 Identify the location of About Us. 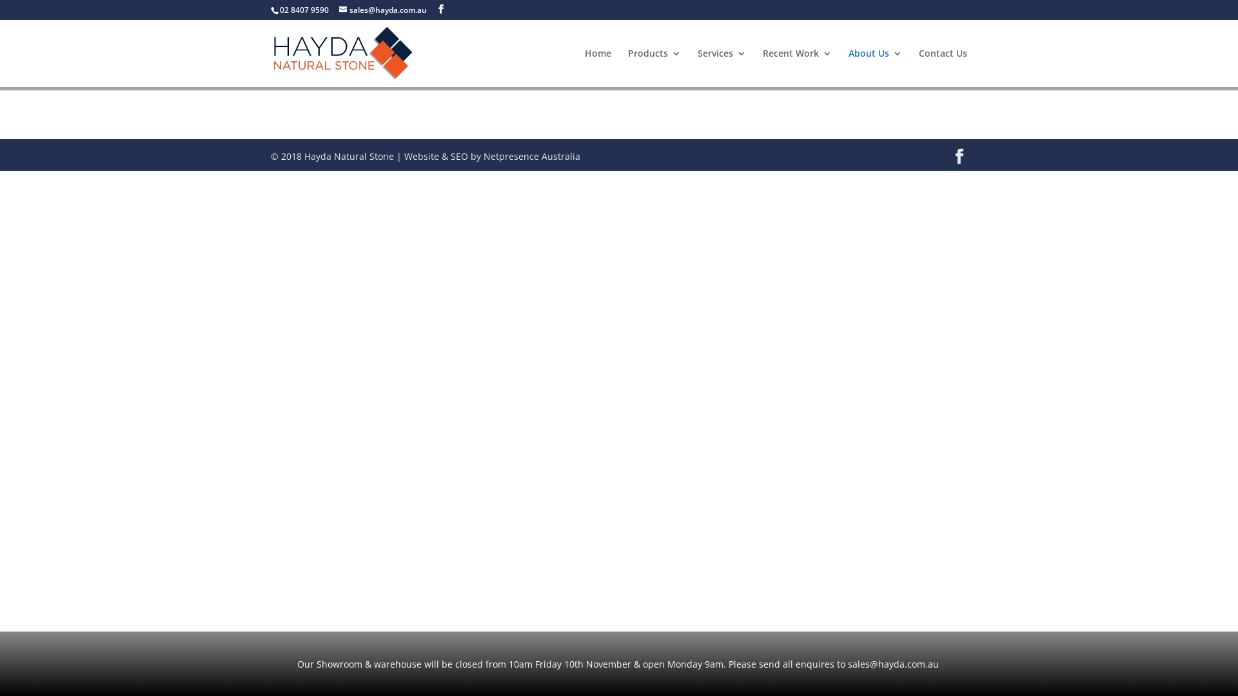
(876, 68).